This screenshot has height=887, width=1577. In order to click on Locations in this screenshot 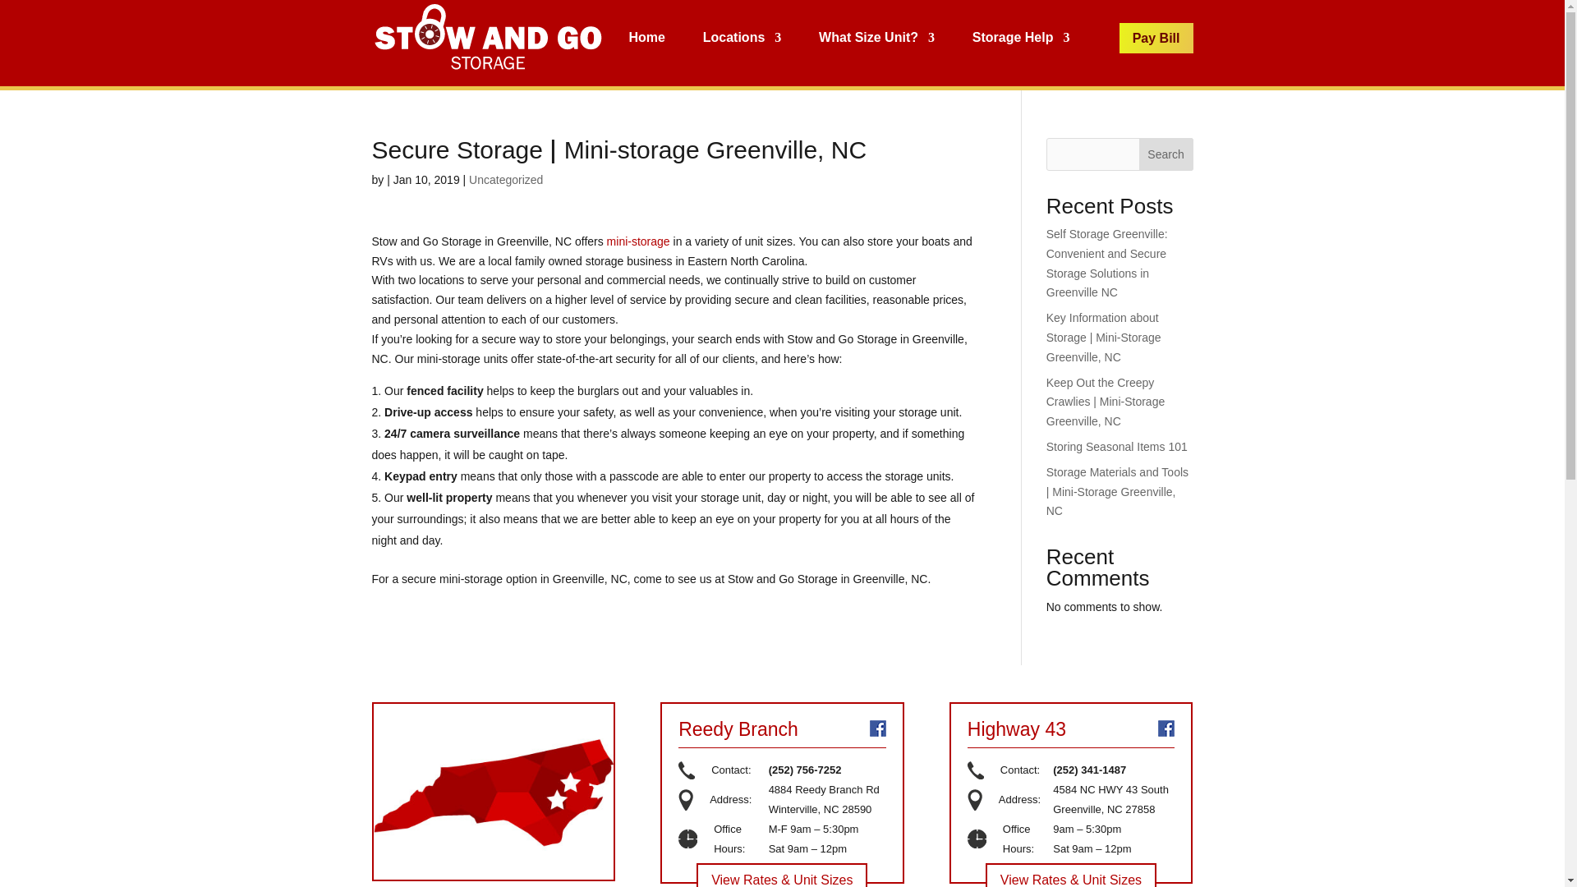, I will do `click(743, 38)`.